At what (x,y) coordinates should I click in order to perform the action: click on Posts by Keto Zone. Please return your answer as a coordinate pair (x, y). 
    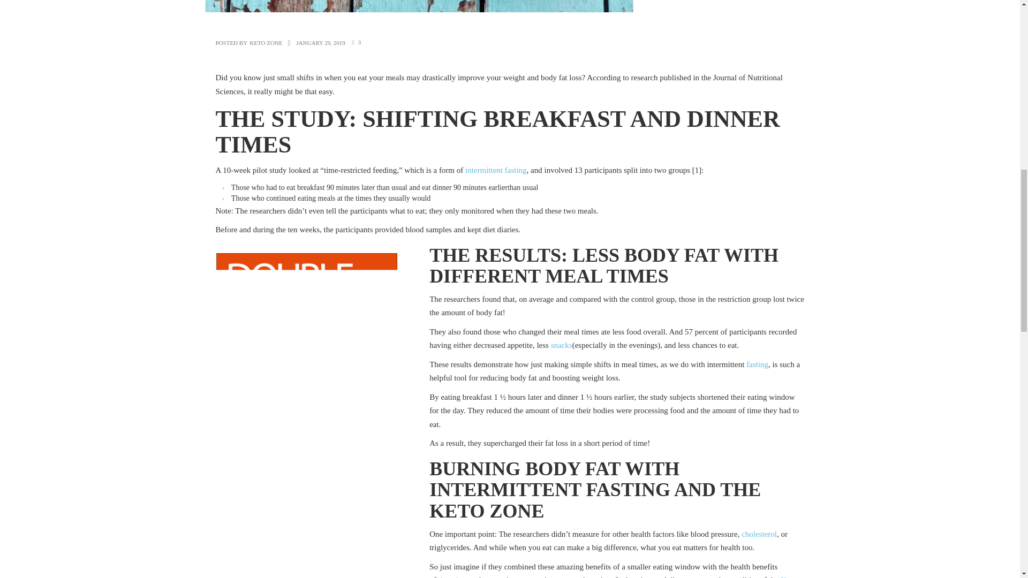
    Looking at the image, I should click on (266, 43).